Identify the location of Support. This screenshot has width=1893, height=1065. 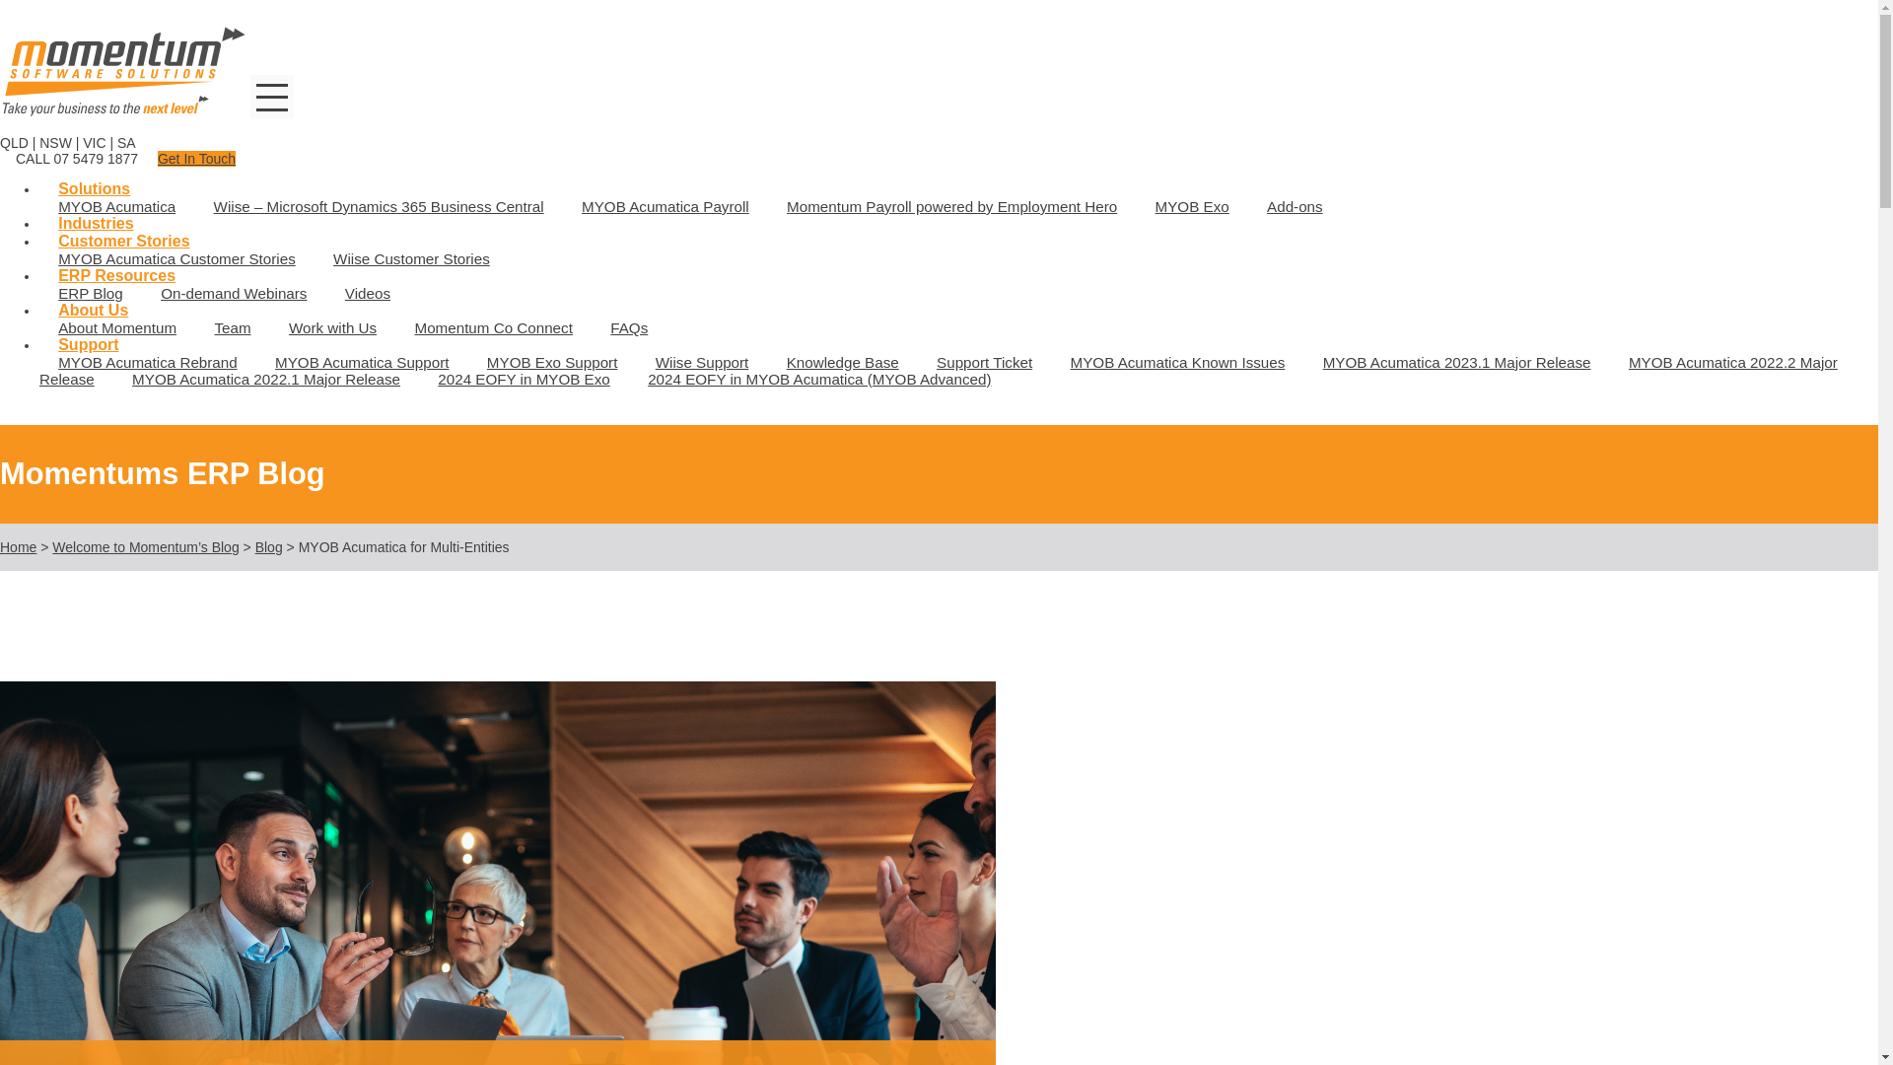
(79, 344).